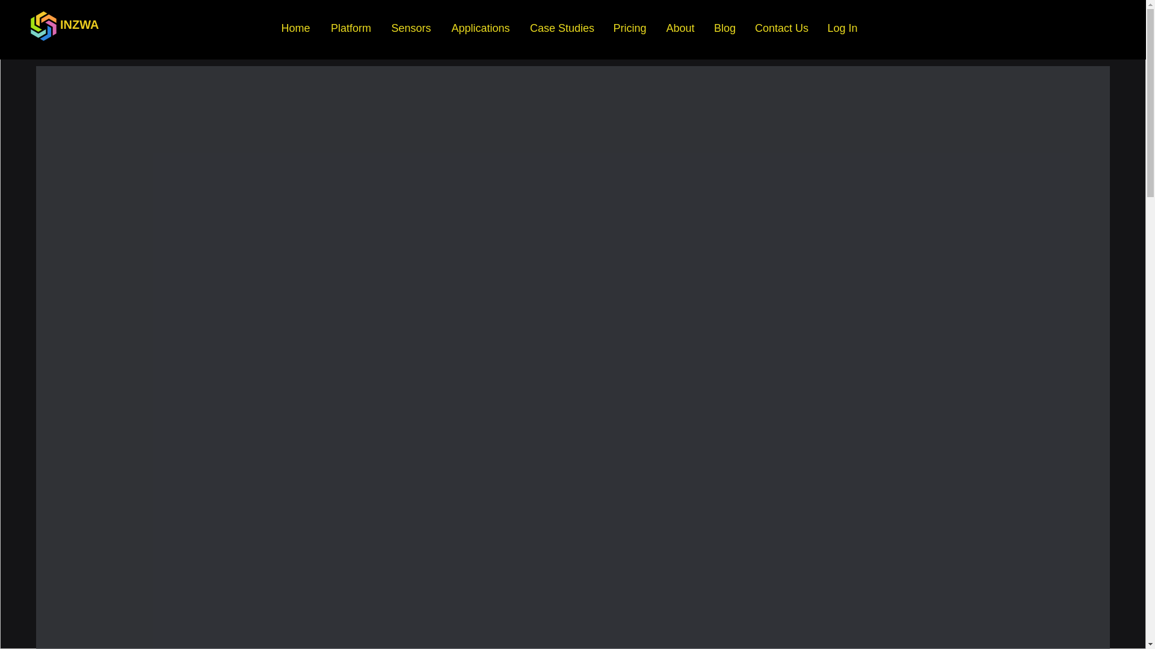  What do you see at coordinates (724, 28) in the screenshot?
I see `Blog` at bounding box center [724, 28].